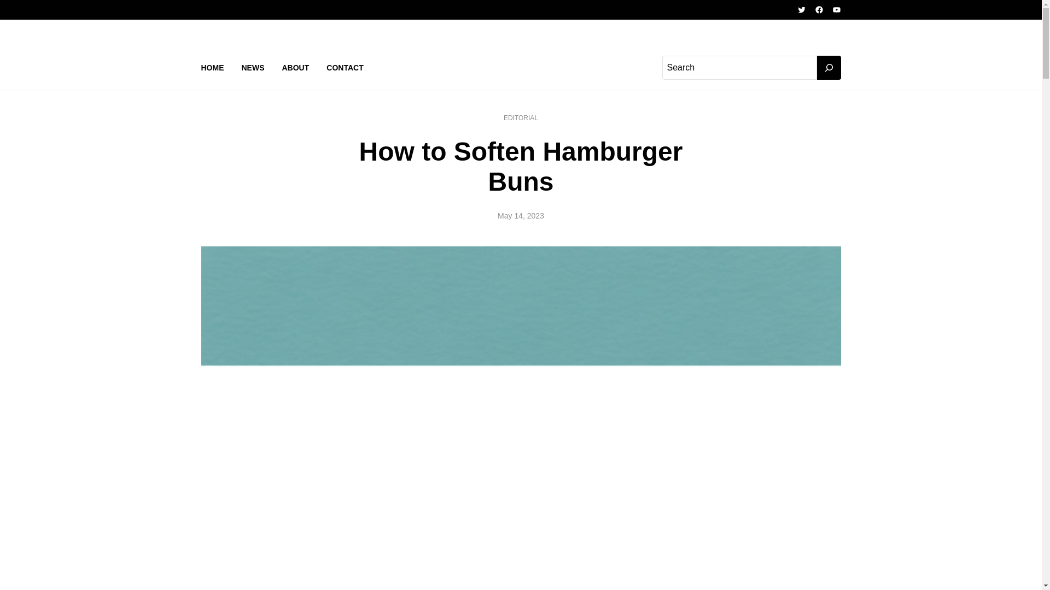 The height and width of the screenshot is (590, 1050). I want to click on HOME, so click(213, 68).